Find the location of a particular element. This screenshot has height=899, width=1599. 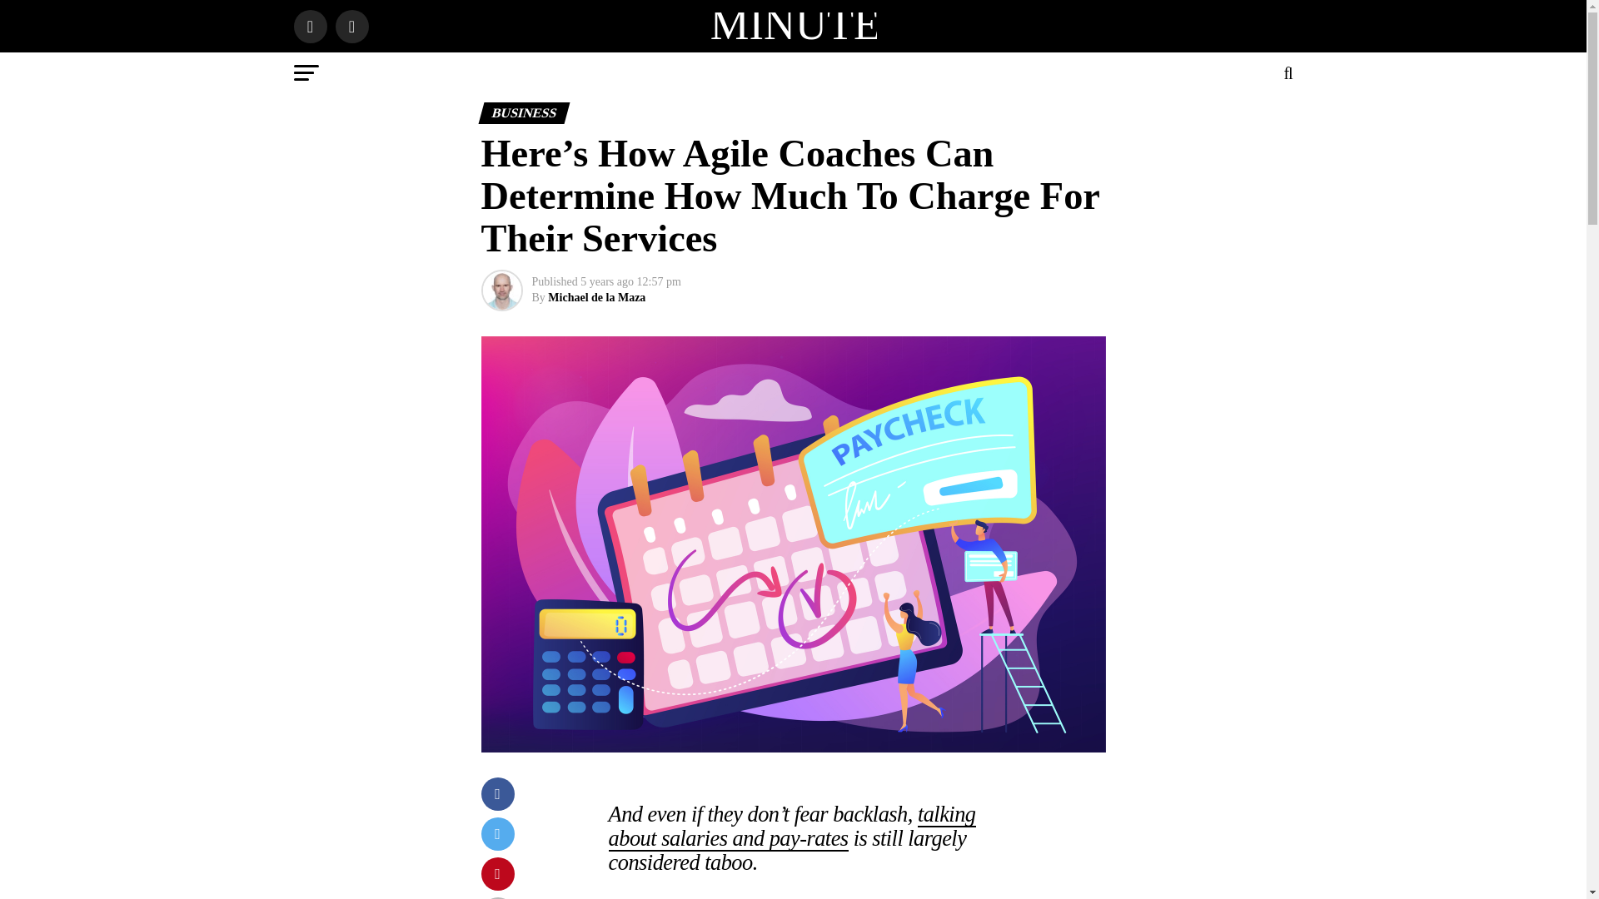

Posts by Michael de la Maza is located at coordinates (596, 297).